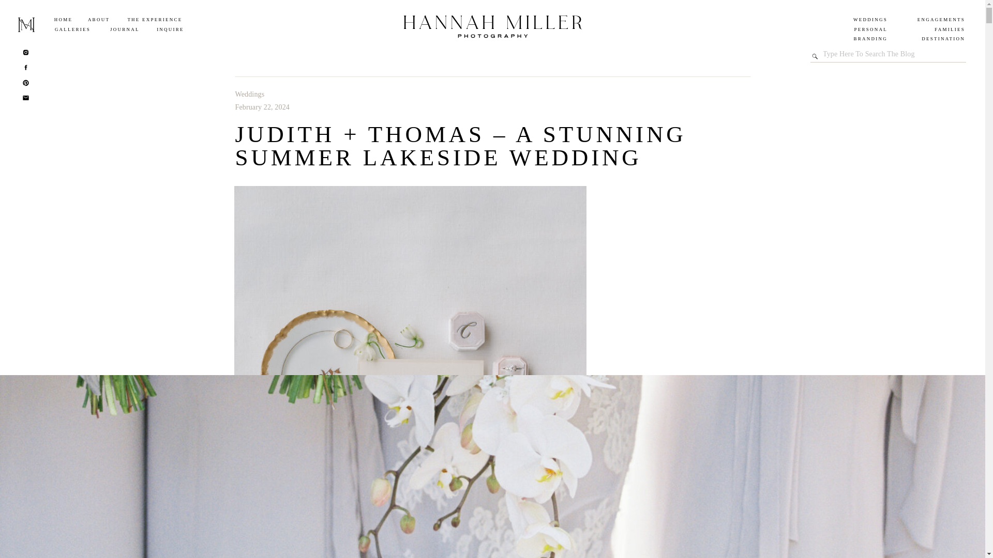 The height and width of the screenshot is (558, 993). I want to click on FAMILIES, so click(921, 30).